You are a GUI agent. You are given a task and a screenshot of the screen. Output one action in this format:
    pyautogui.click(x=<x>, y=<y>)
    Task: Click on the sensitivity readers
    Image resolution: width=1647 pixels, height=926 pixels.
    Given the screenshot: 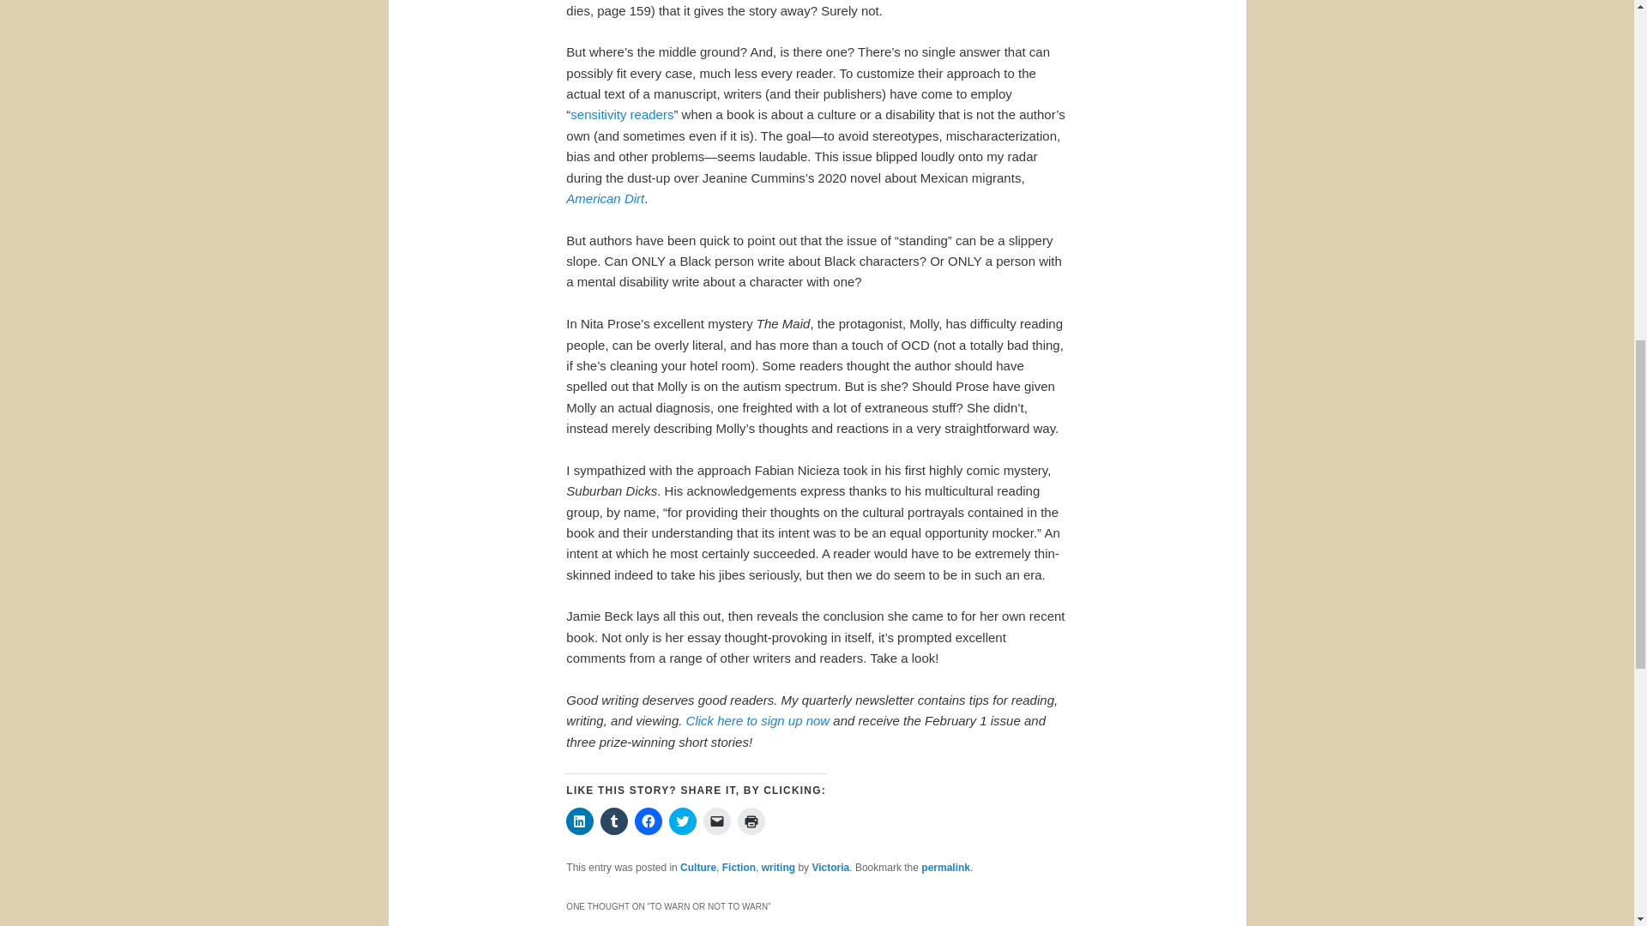 What is the action you would take?
    pyautogui.click(x=621, y=114)
    